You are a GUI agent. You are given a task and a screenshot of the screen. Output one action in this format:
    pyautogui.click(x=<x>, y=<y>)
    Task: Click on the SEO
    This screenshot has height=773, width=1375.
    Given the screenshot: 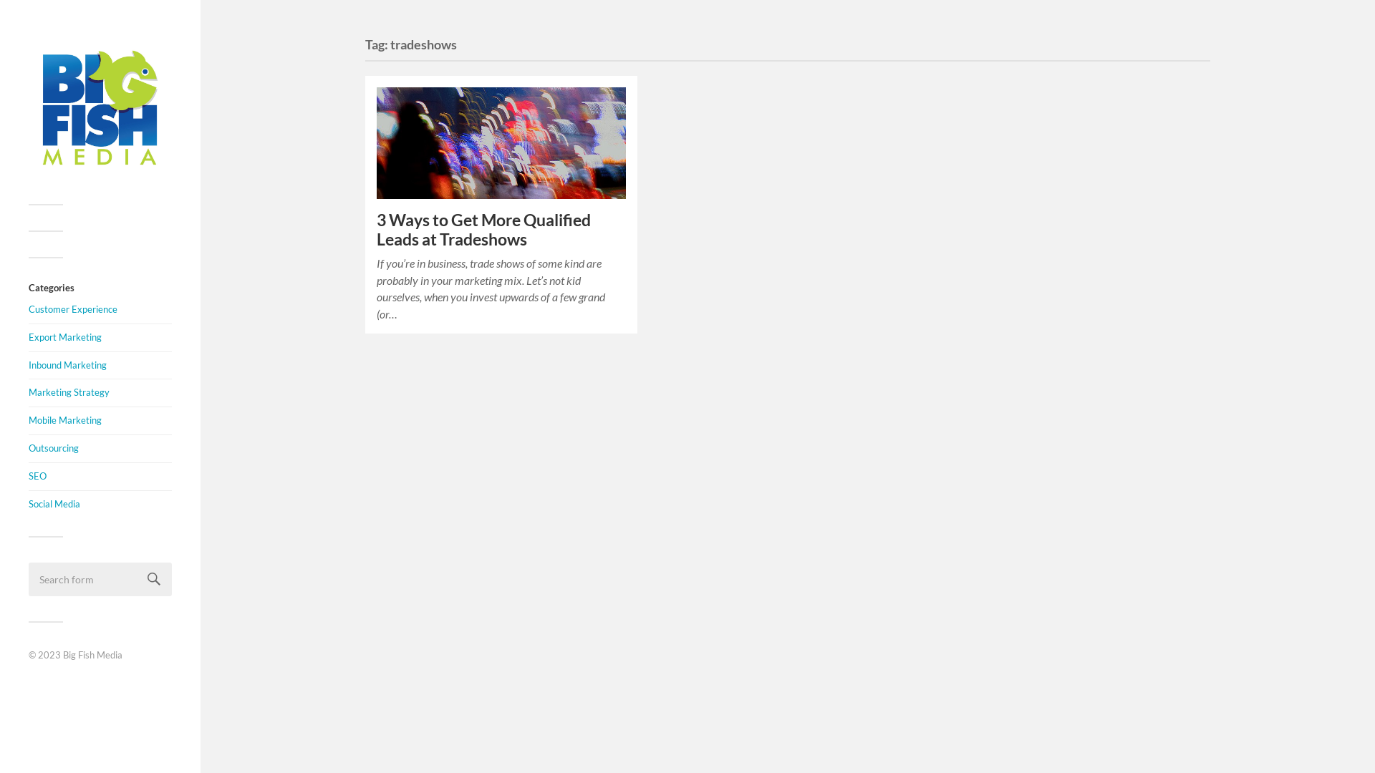 What is the action you would take?
    pyautogui.click(x=37, y=476)
    